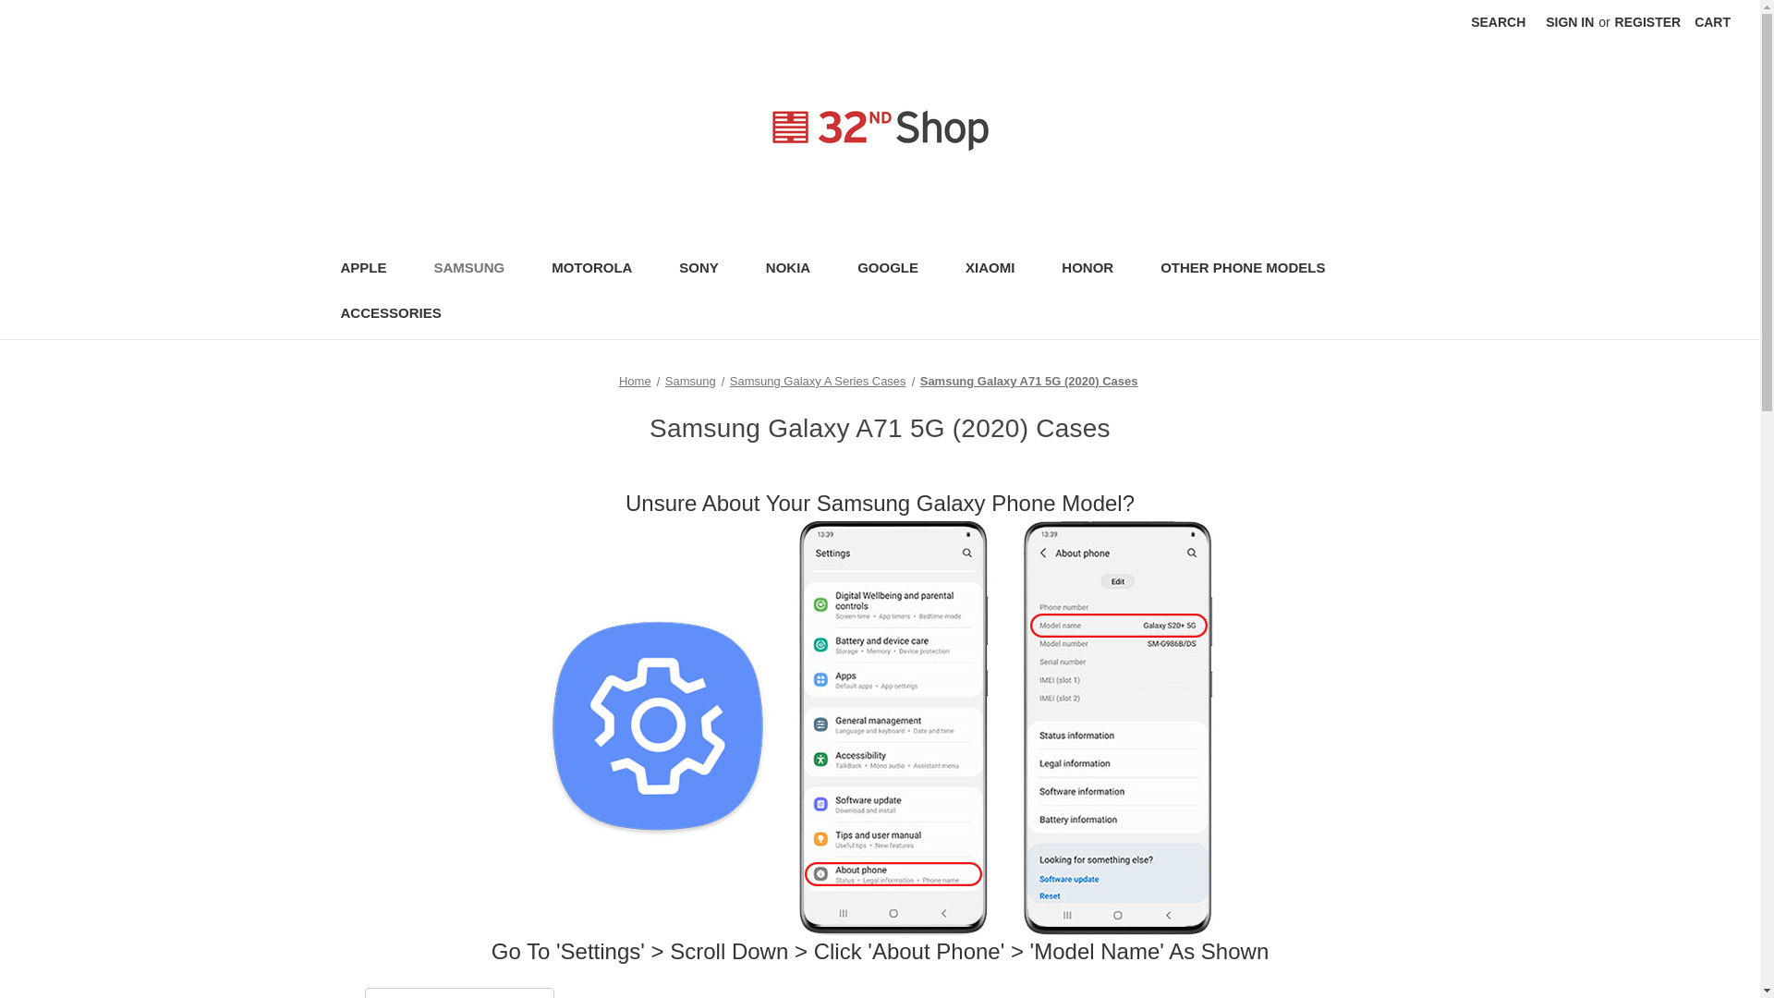  I want to click on SEARCH, so click(1498, 22).